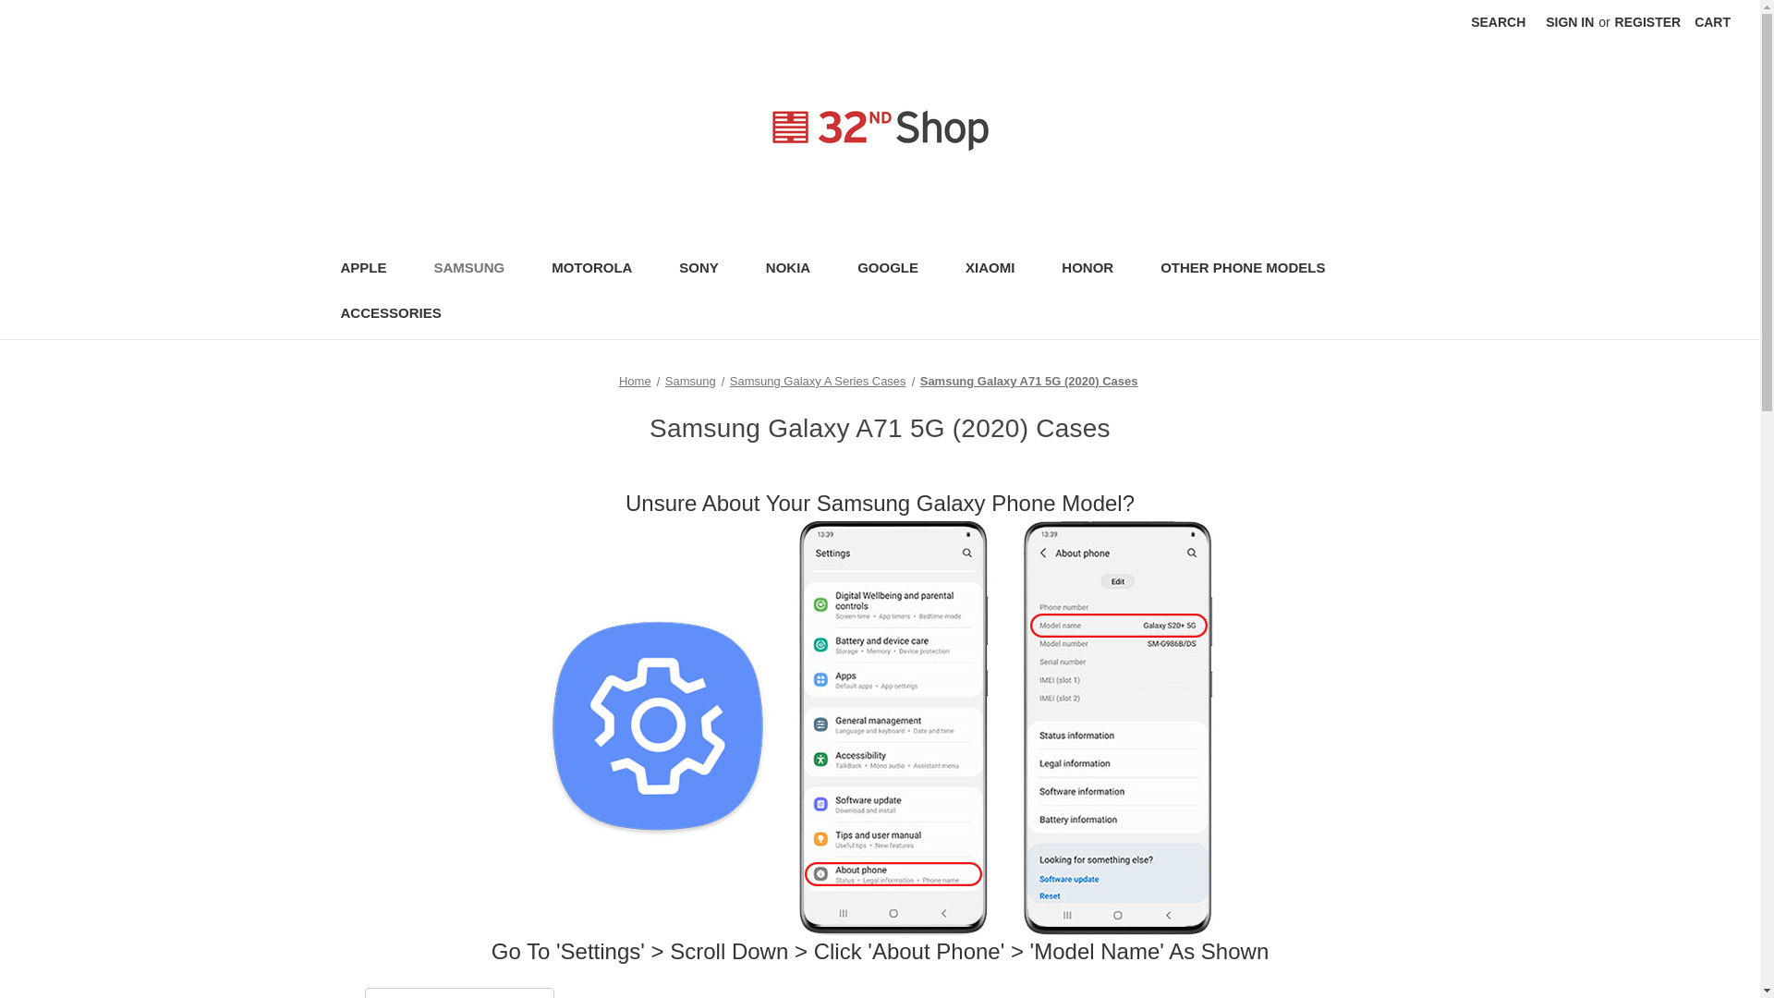  I want to click on SEARCH, so click(1498, 22).